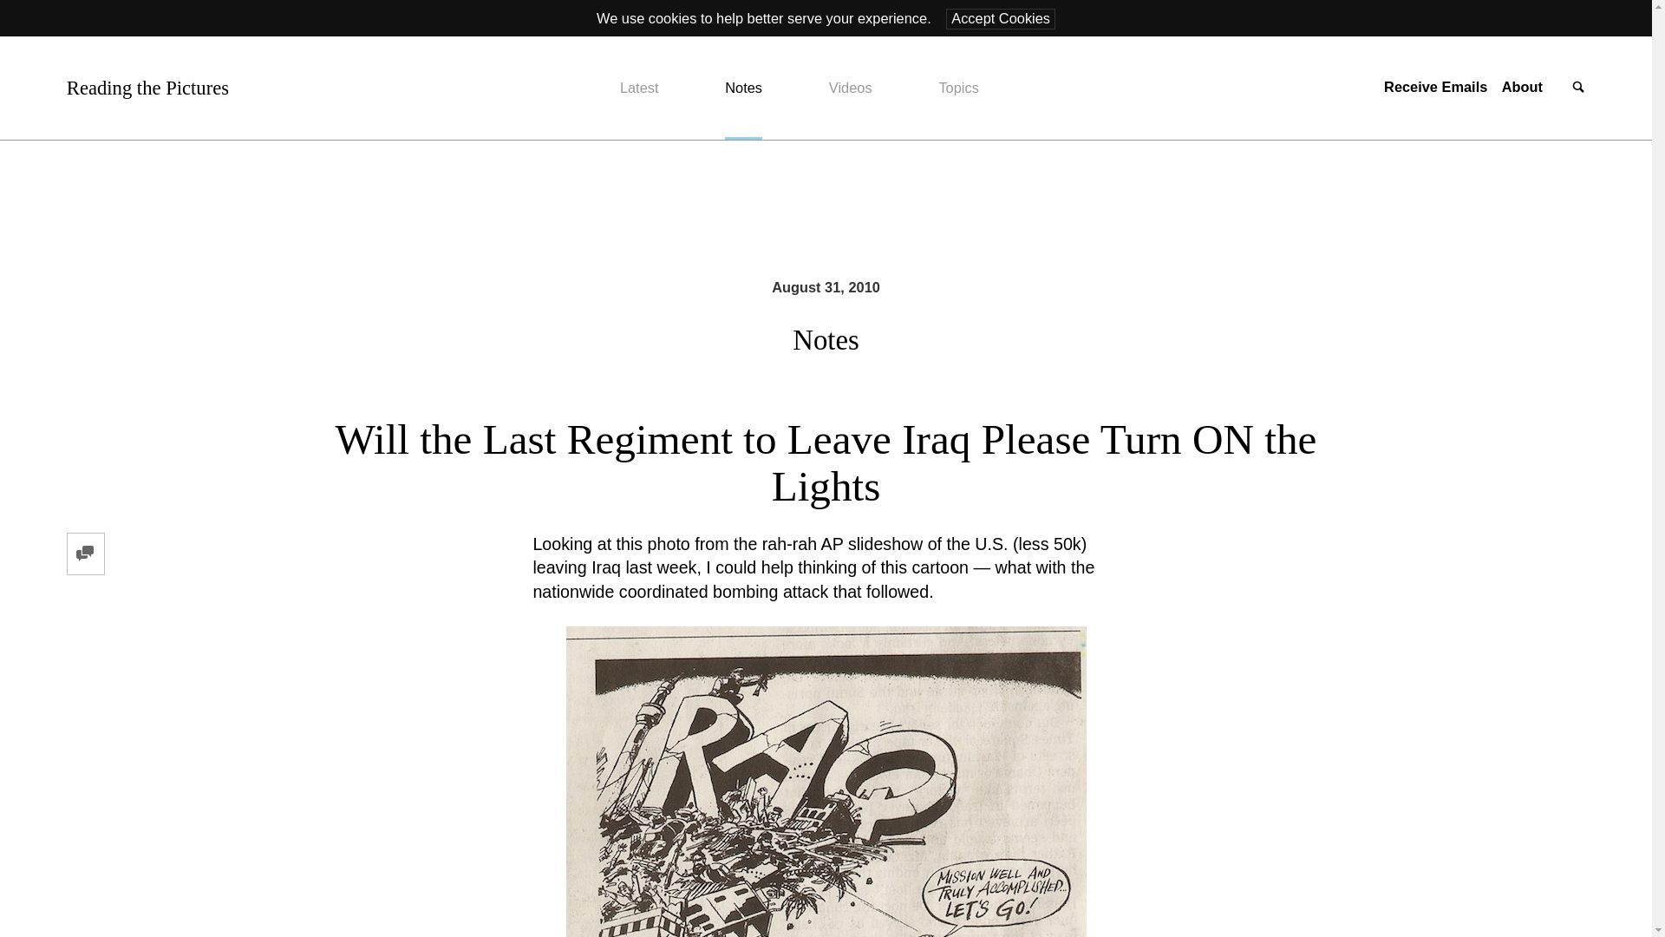  Describe the element at coordinates (1434, 87) in the screenshot. I see `Newsletter Signup` at that location.